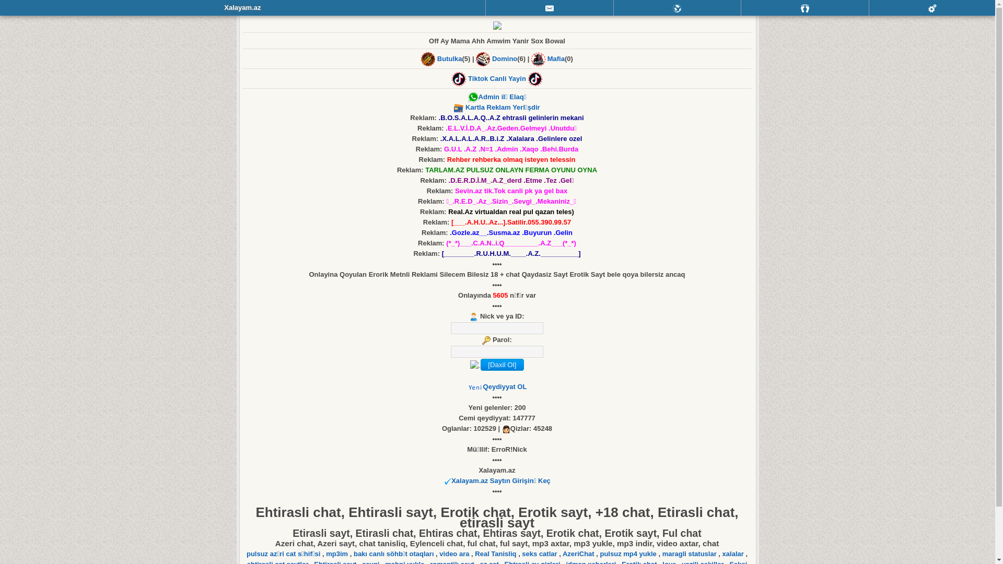 The image size is (1003, 564). Describe the element at coordinates (511, 160) in the screenshot. I see `Rehber rehberka olmaq isteyen telessin` at that location.